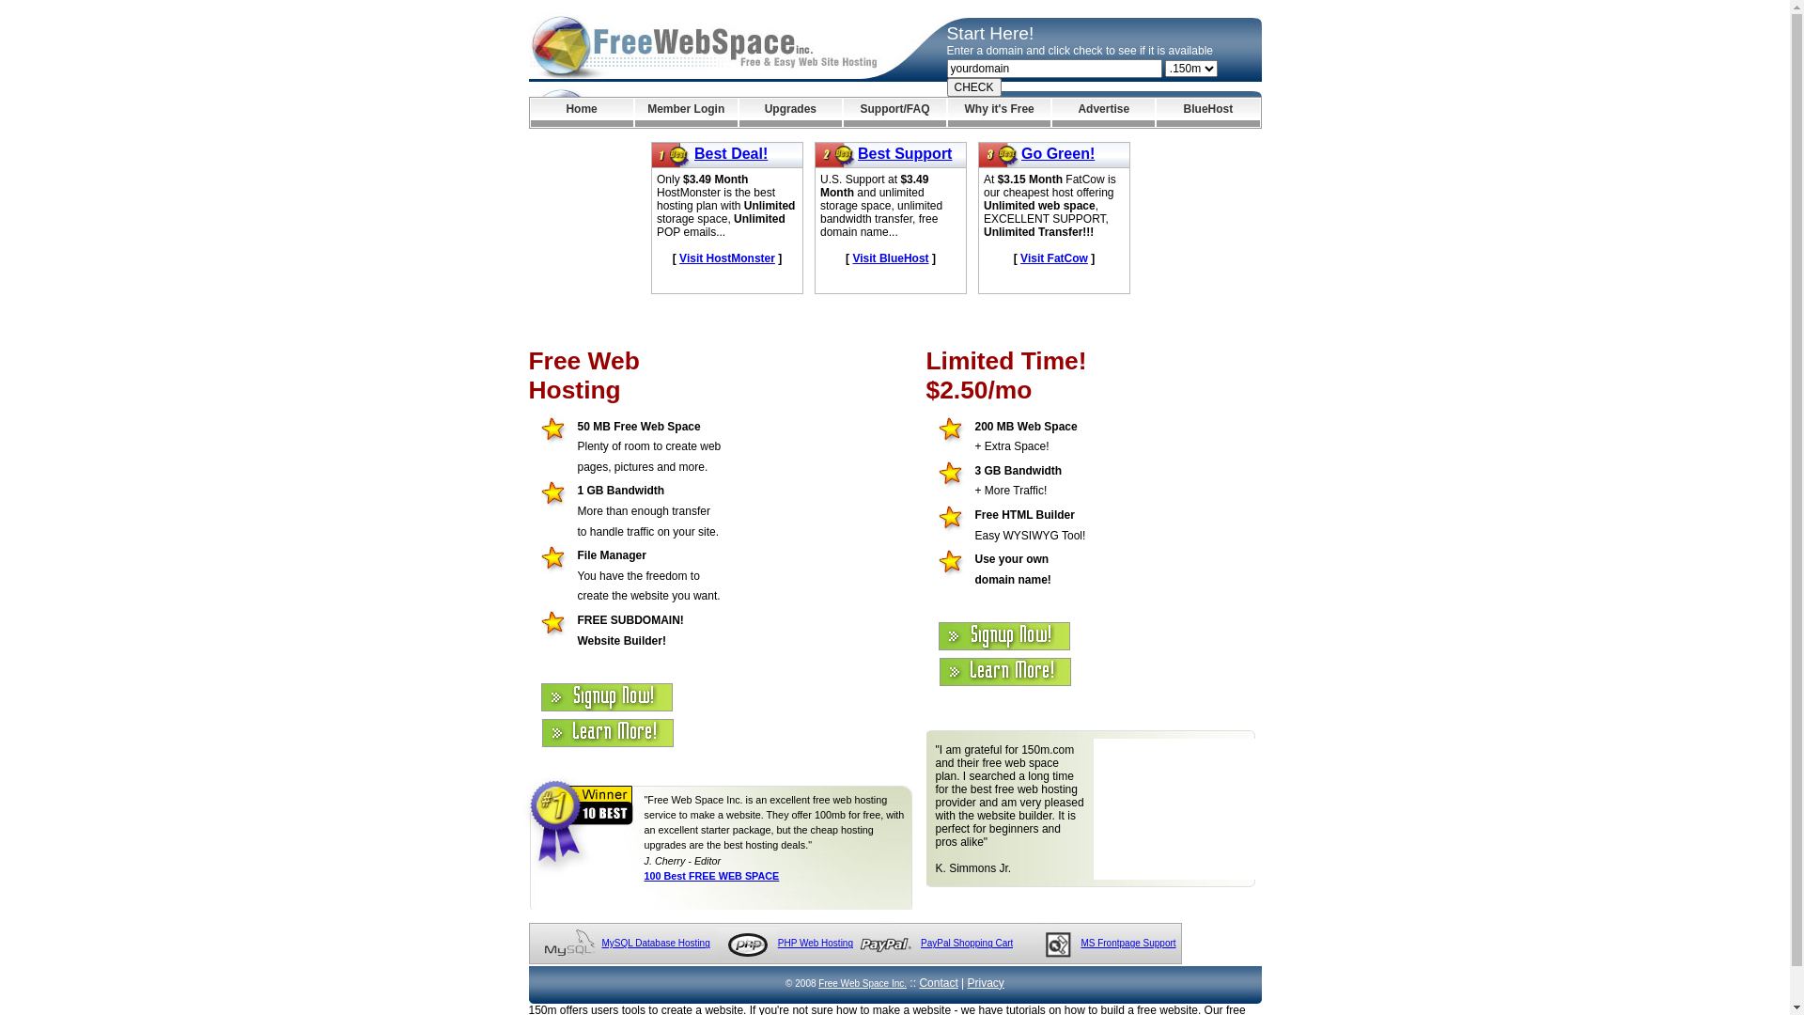  What do you see at coordinates (686, 113) in the screenshot?
I see `Member Login` at bounding box center [686, 113].